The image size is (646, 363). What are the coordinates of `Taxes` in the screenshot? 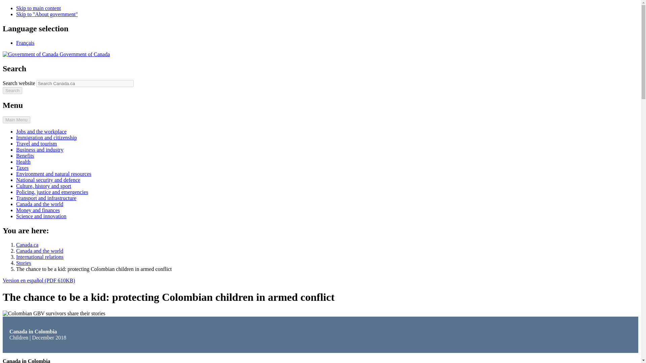 It's located at (22, 168).